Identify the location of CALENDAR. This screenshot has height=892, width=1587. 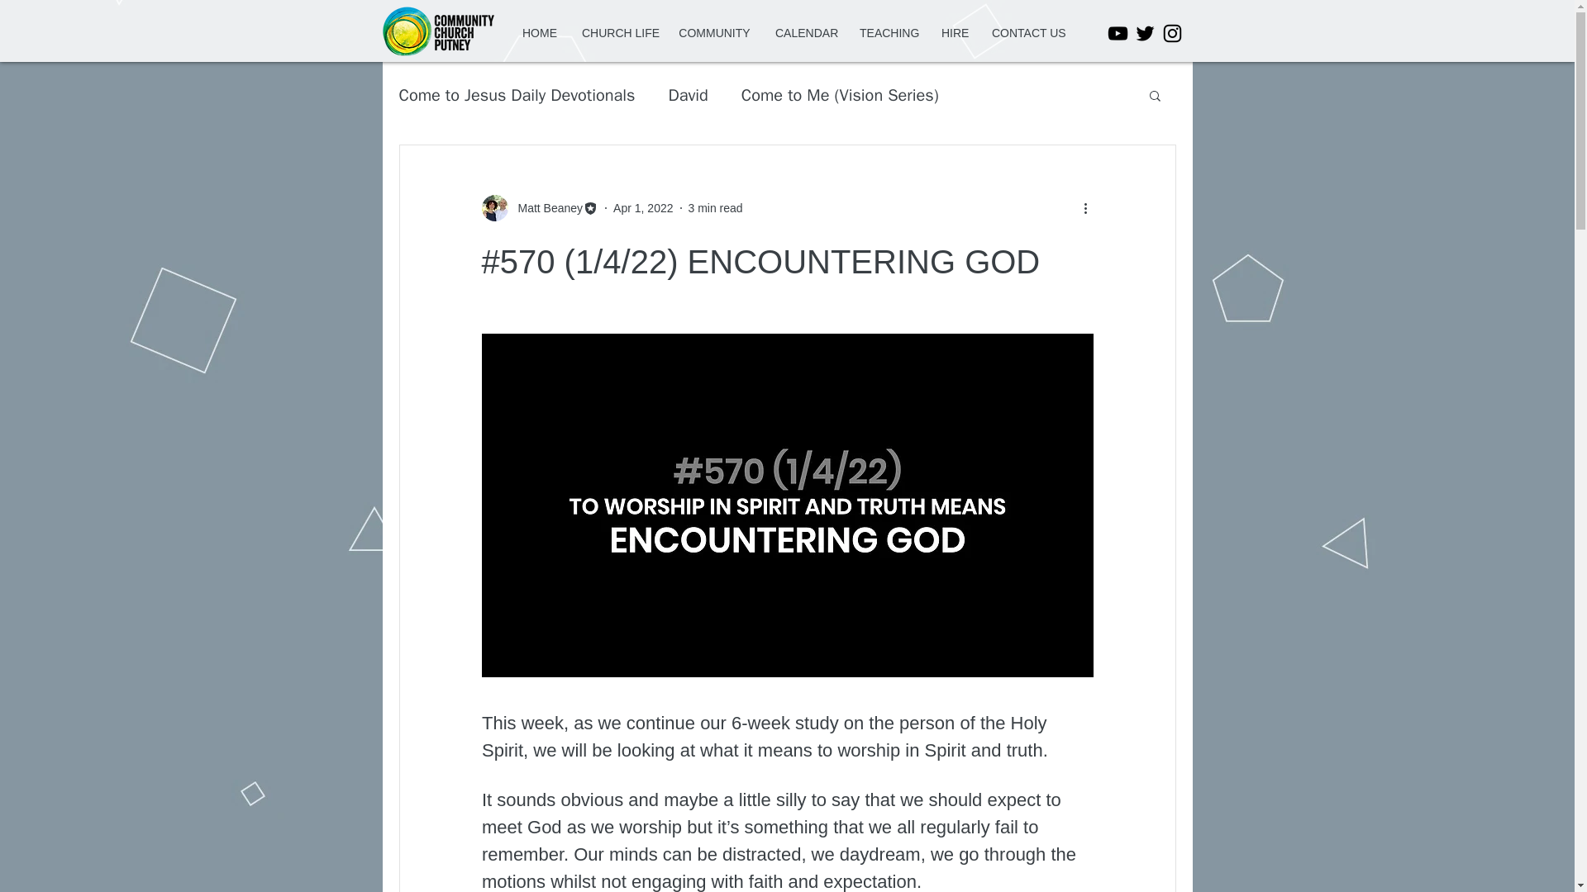
(805, 33).